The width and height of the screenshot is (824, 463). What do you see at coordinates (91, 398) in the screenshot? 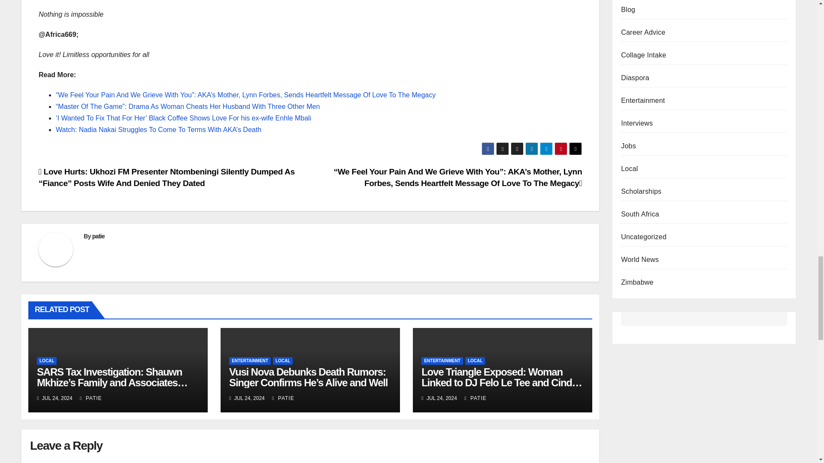
I see `PATIE` at bounding box center [91, 398].